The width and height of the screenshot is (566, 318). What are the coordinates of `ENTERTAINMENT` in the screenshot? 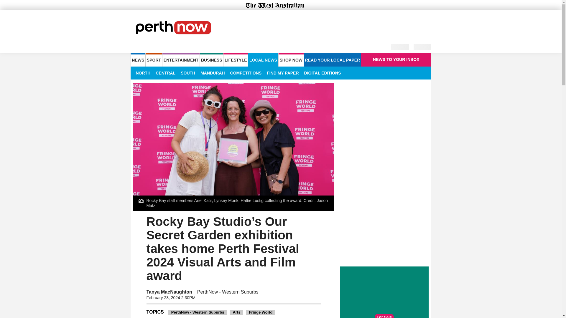 It's located at (181, 59).